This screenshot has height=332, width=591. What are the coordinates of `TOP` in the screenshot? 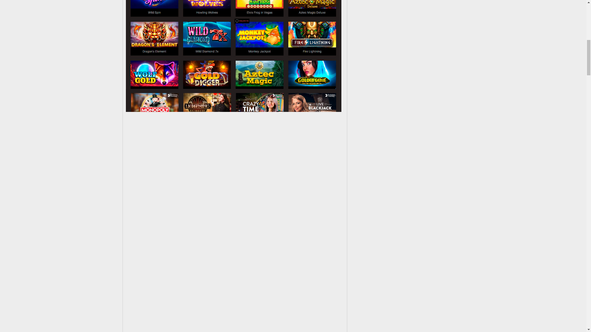 It's located at (567, 30).